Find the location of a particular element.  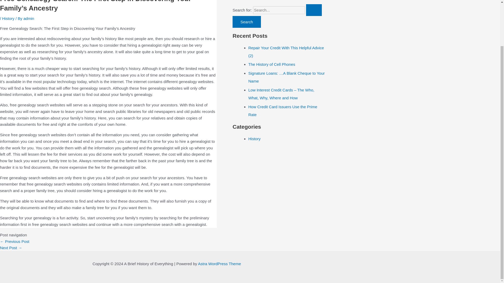

Search is located at coordinates (247, 21).